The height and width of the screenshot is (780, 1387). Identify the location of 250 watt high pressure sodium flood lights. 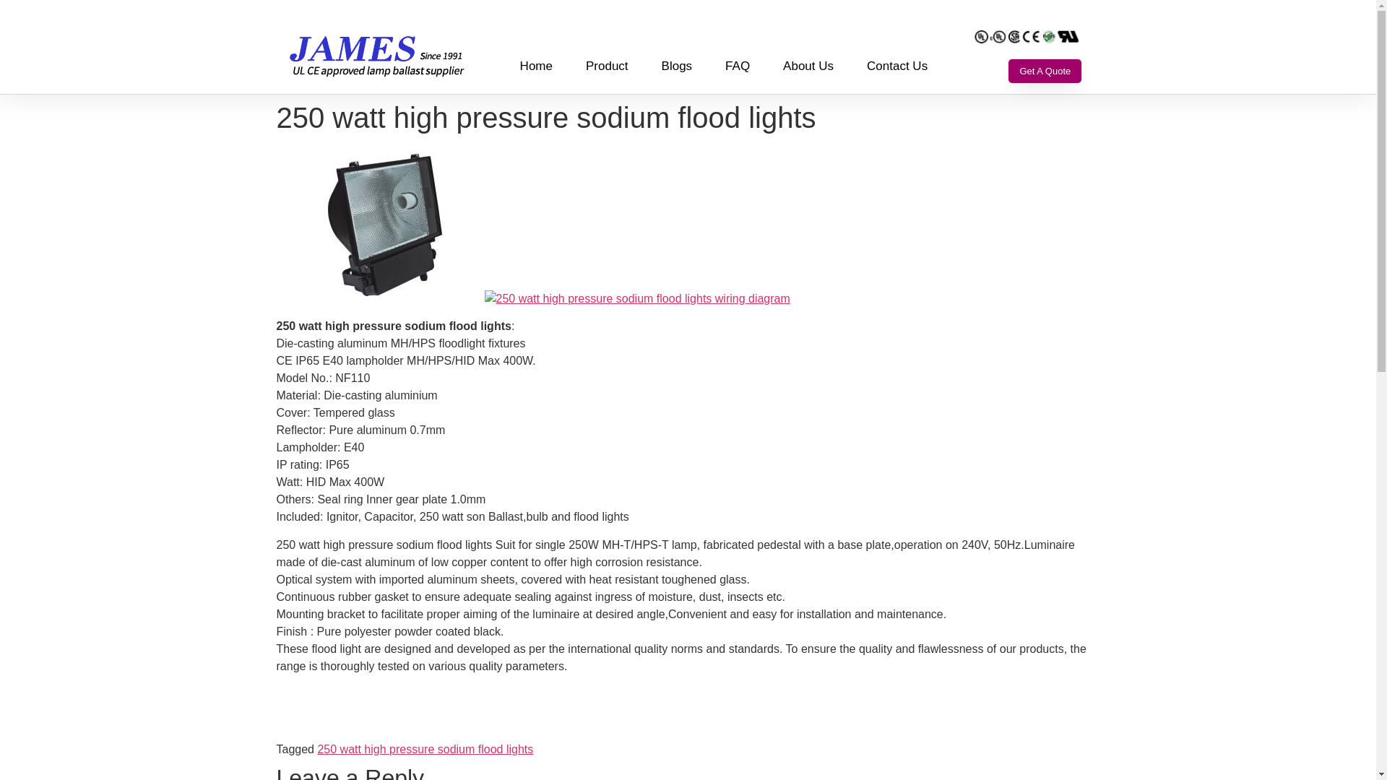
(425, 750).